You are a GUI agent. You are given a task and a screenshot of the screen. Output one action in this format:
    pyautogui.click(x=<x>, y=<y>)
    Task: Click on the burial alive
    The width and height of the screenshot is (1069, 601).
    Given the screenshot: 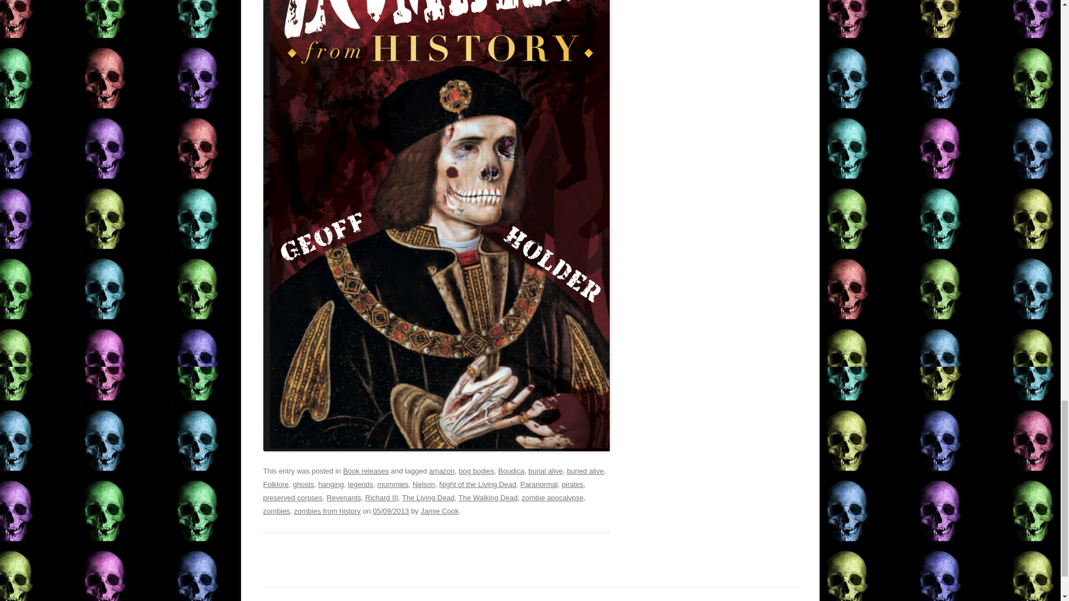 What is the action you would take?
    pyautogui.click(x=546, y=471)
    